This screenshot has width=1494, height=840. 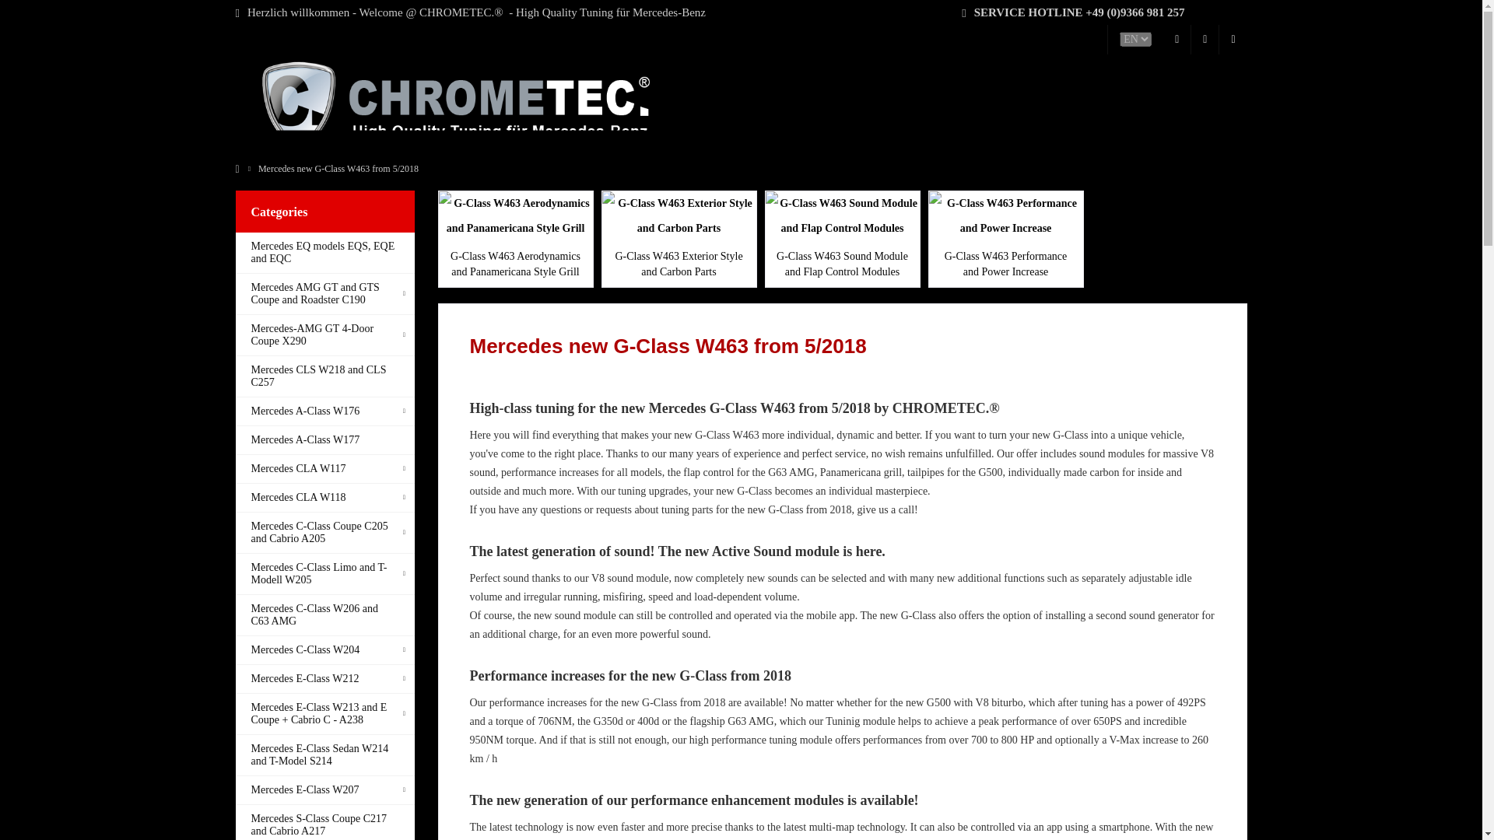 I want to click on Mercedes A-Class W176, so click(x=324, y=411).